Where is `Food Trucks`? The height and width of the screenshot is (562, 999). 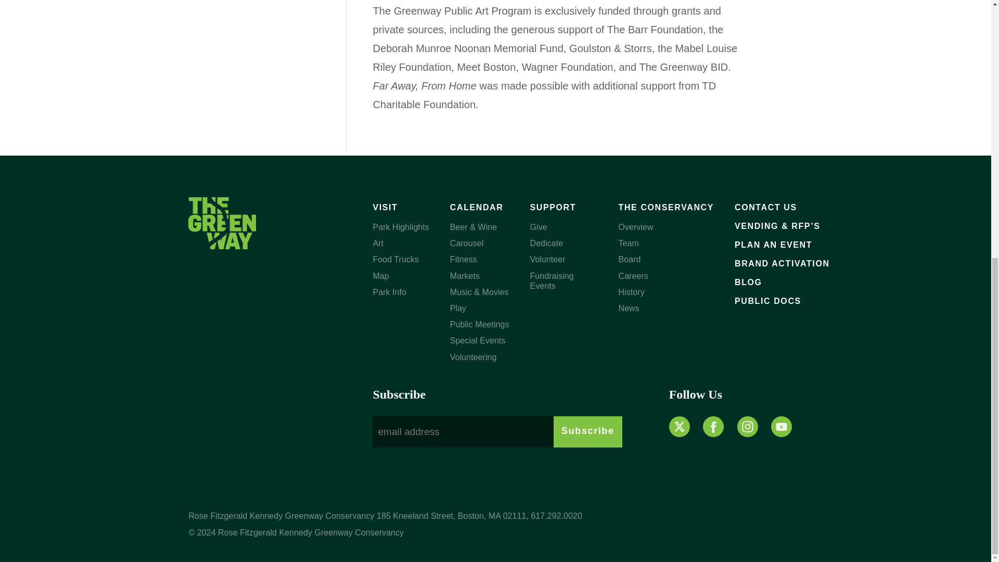 Food Trucks is located at coordinates (395, 259).